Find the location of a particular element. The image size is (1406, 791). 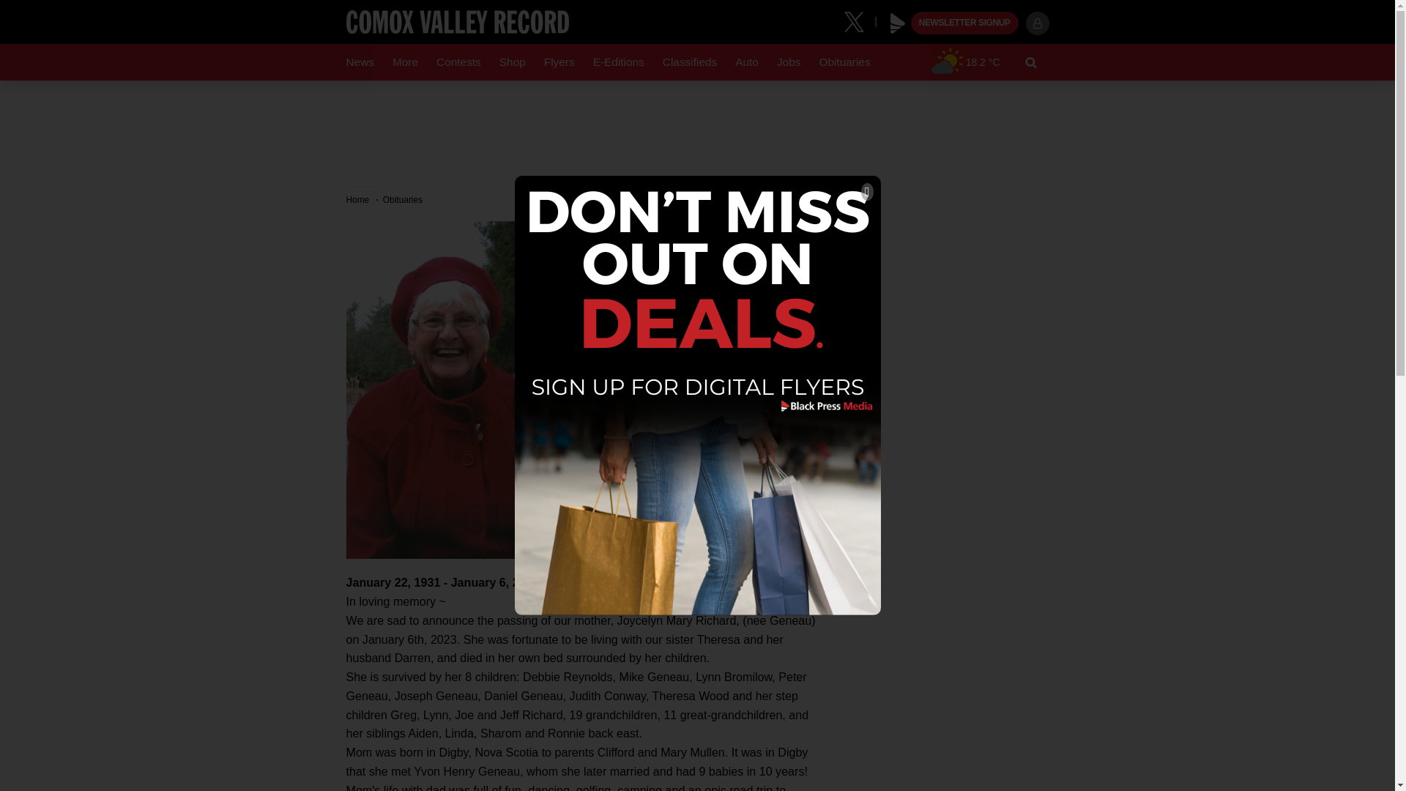

Black Press Media is located at coordinates (898, 23).